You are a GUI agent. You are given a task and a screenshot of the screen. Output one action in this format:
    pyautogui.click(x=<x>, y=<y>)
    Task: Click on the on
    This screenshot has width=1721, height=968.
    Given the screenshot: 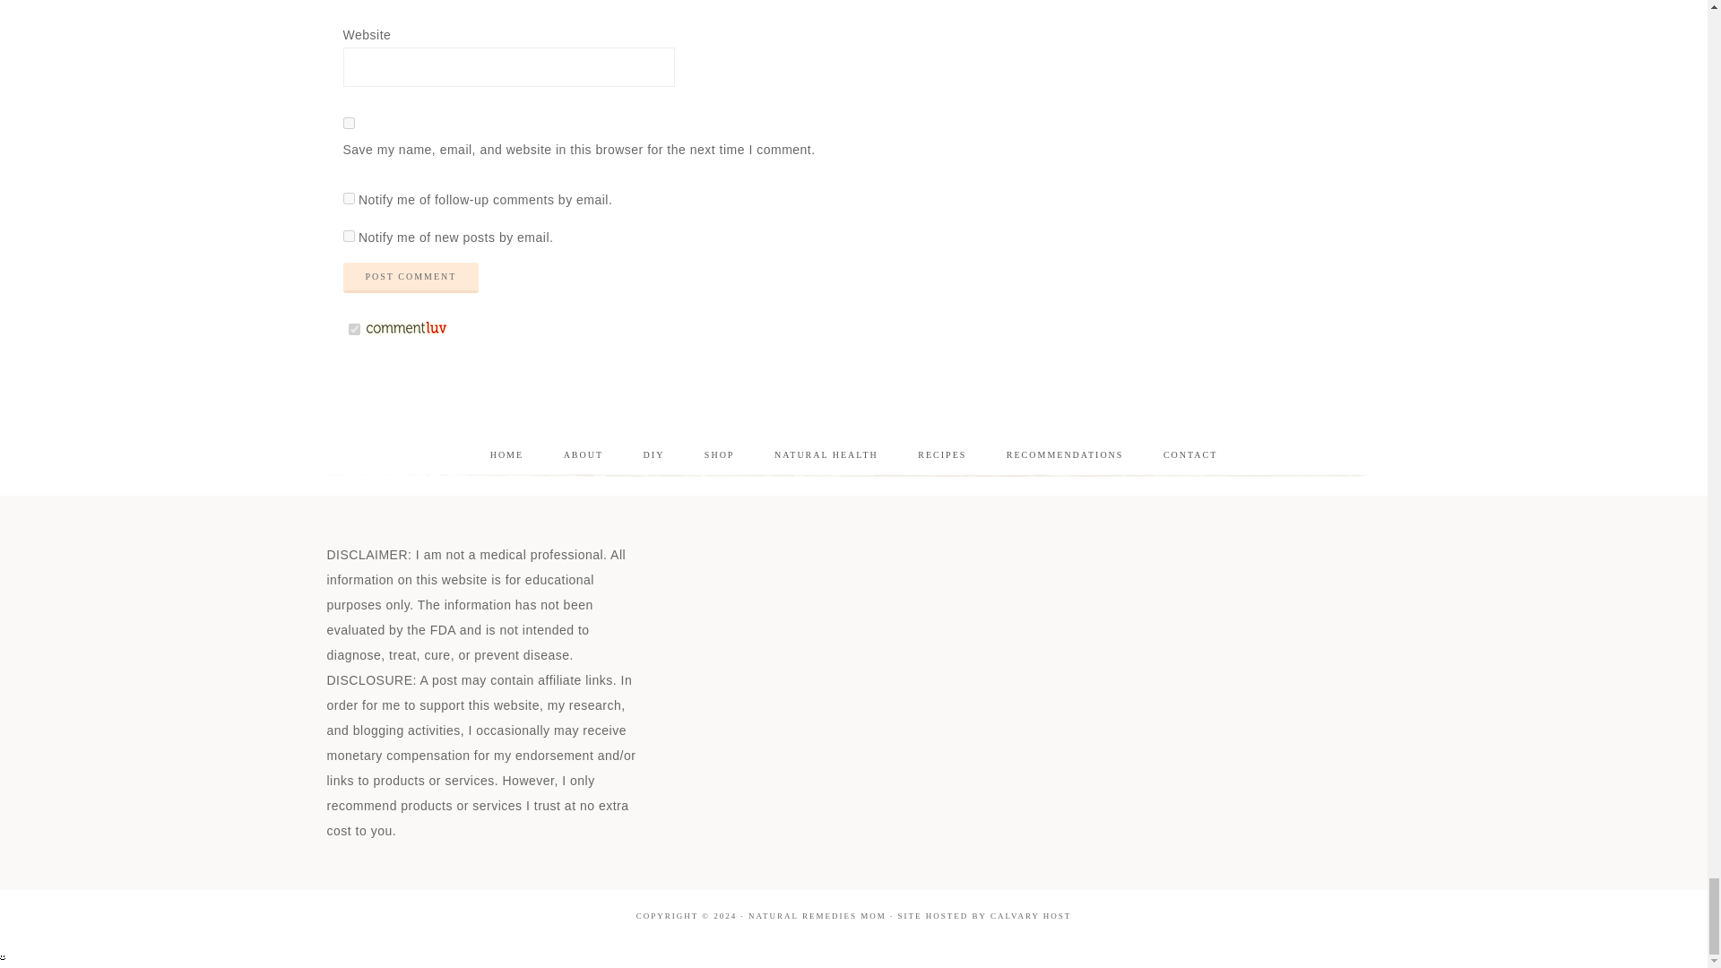 What is the action you would take?
    pyautogui.click(x=353, y=328)
    